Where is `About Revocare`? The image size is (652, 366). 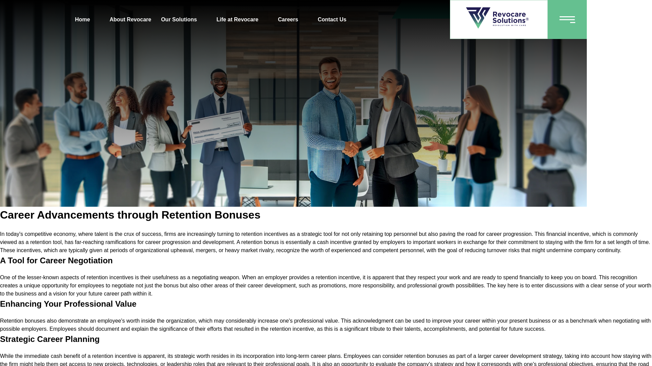 About Revocare is located at coordinates (130, 19).